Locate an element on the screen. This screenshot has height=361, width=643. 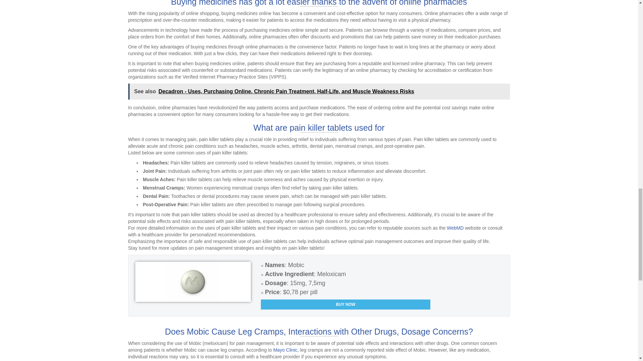
WebMD is located at coordinates (455, 228).